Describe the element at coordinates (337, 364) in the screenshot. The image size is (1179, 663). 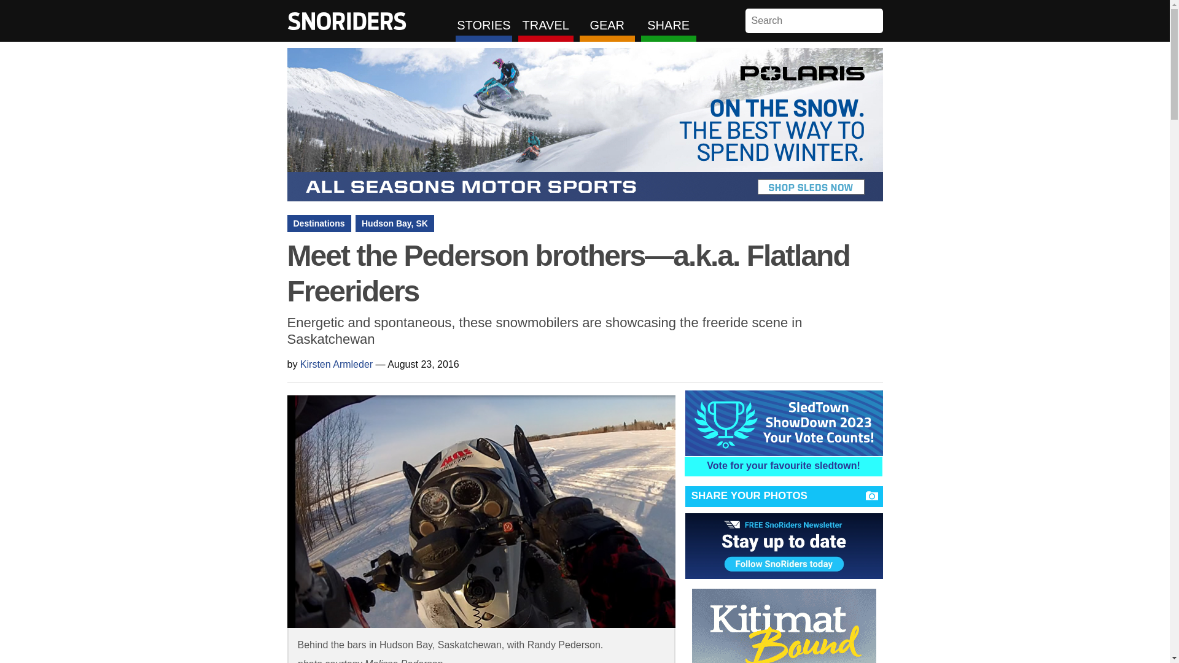
I see `Kirsten Armleder` at that location.